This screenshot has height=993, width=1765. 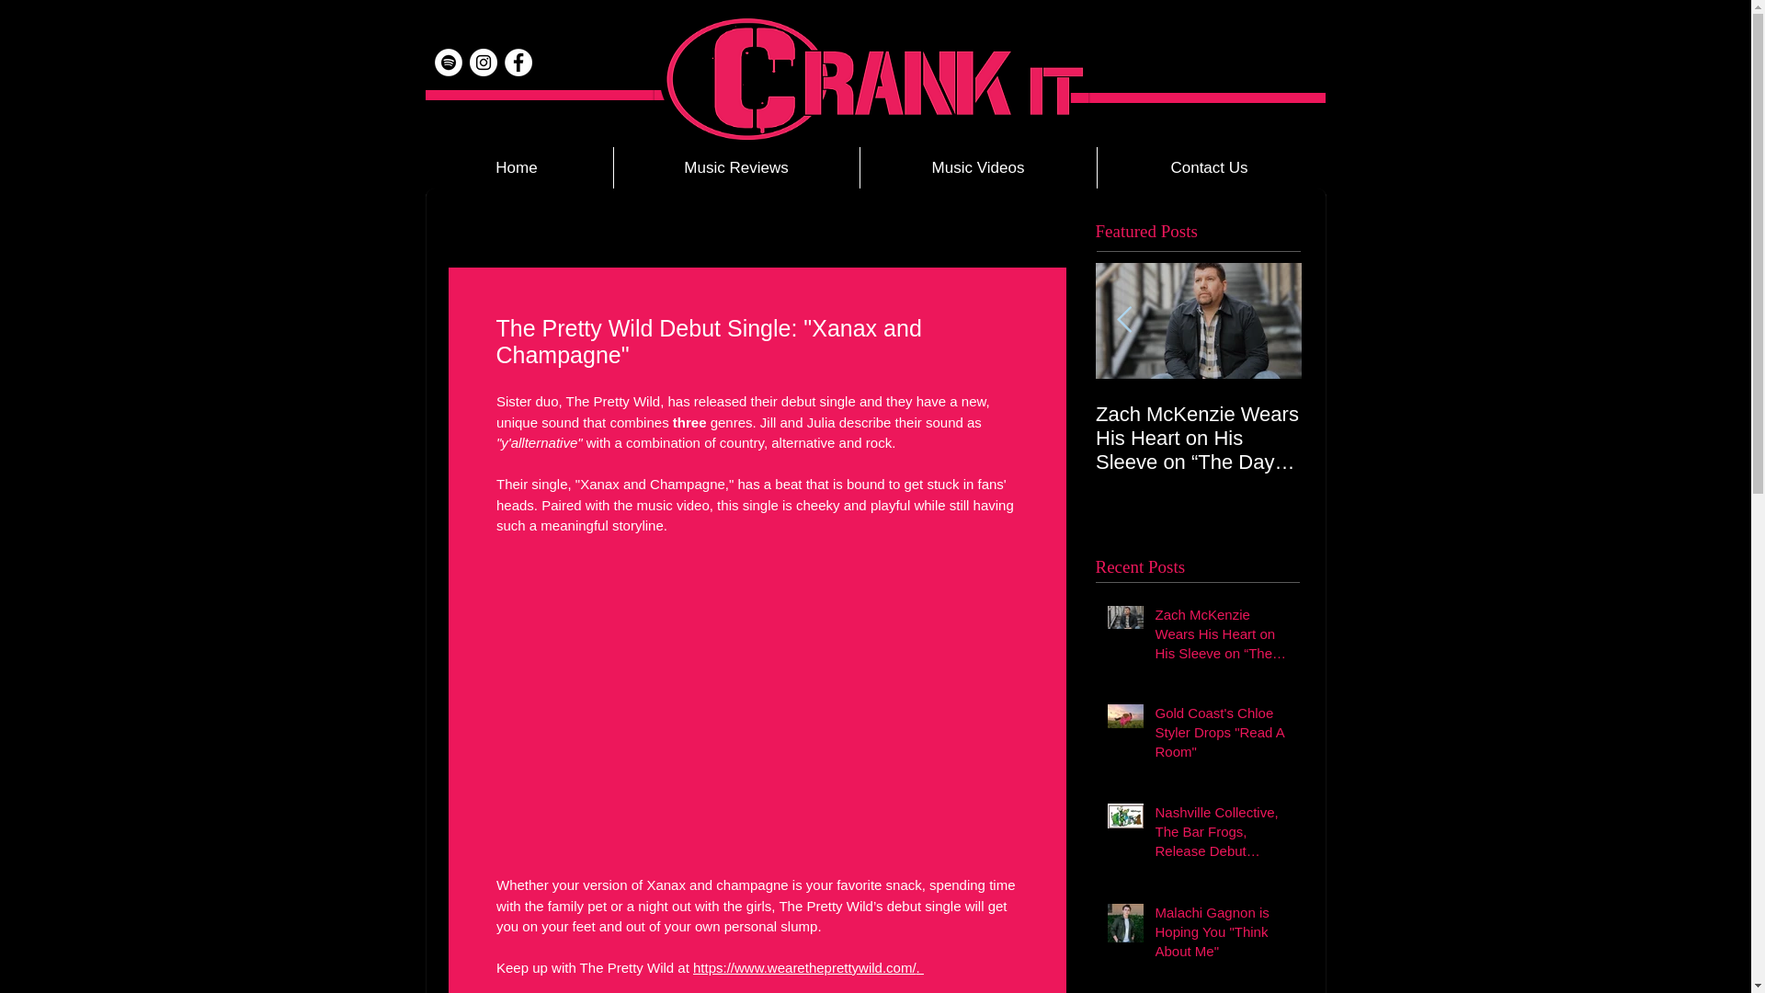 What do you see at coordinates (976, 167) in the screenshot?
I see `Music Videos` at bounding box center [976, 167].